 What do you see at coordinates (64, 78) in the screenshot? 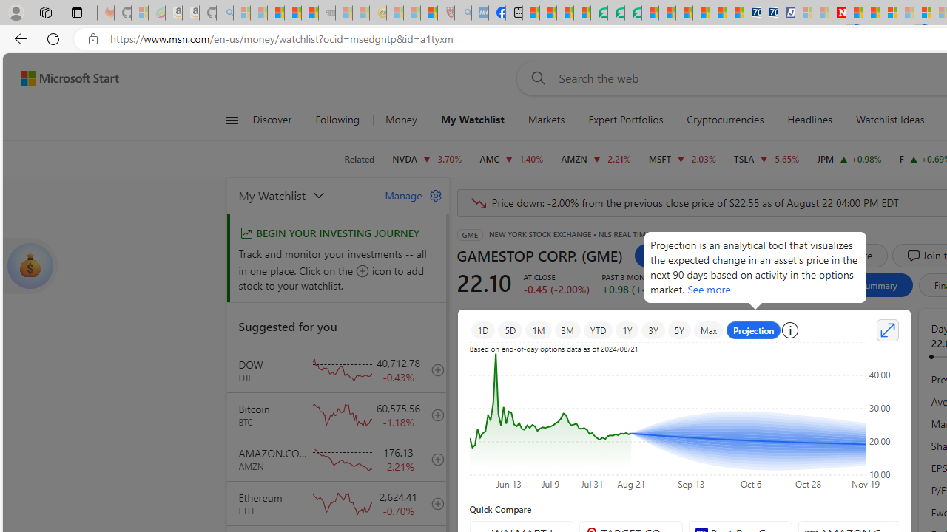
I see `Skip to content` at bounding box center [64, 78].